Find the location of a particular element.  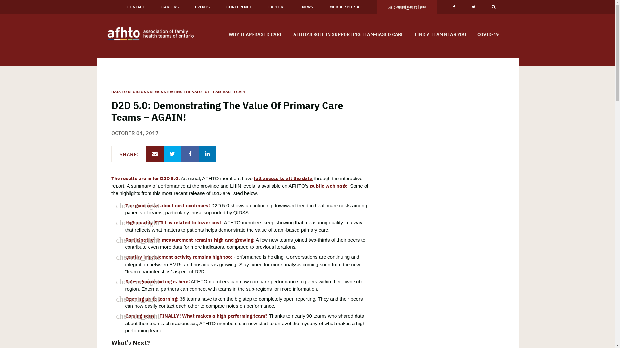

FIND A TEAM NEAR YOU is located at coordinates (440, 34).